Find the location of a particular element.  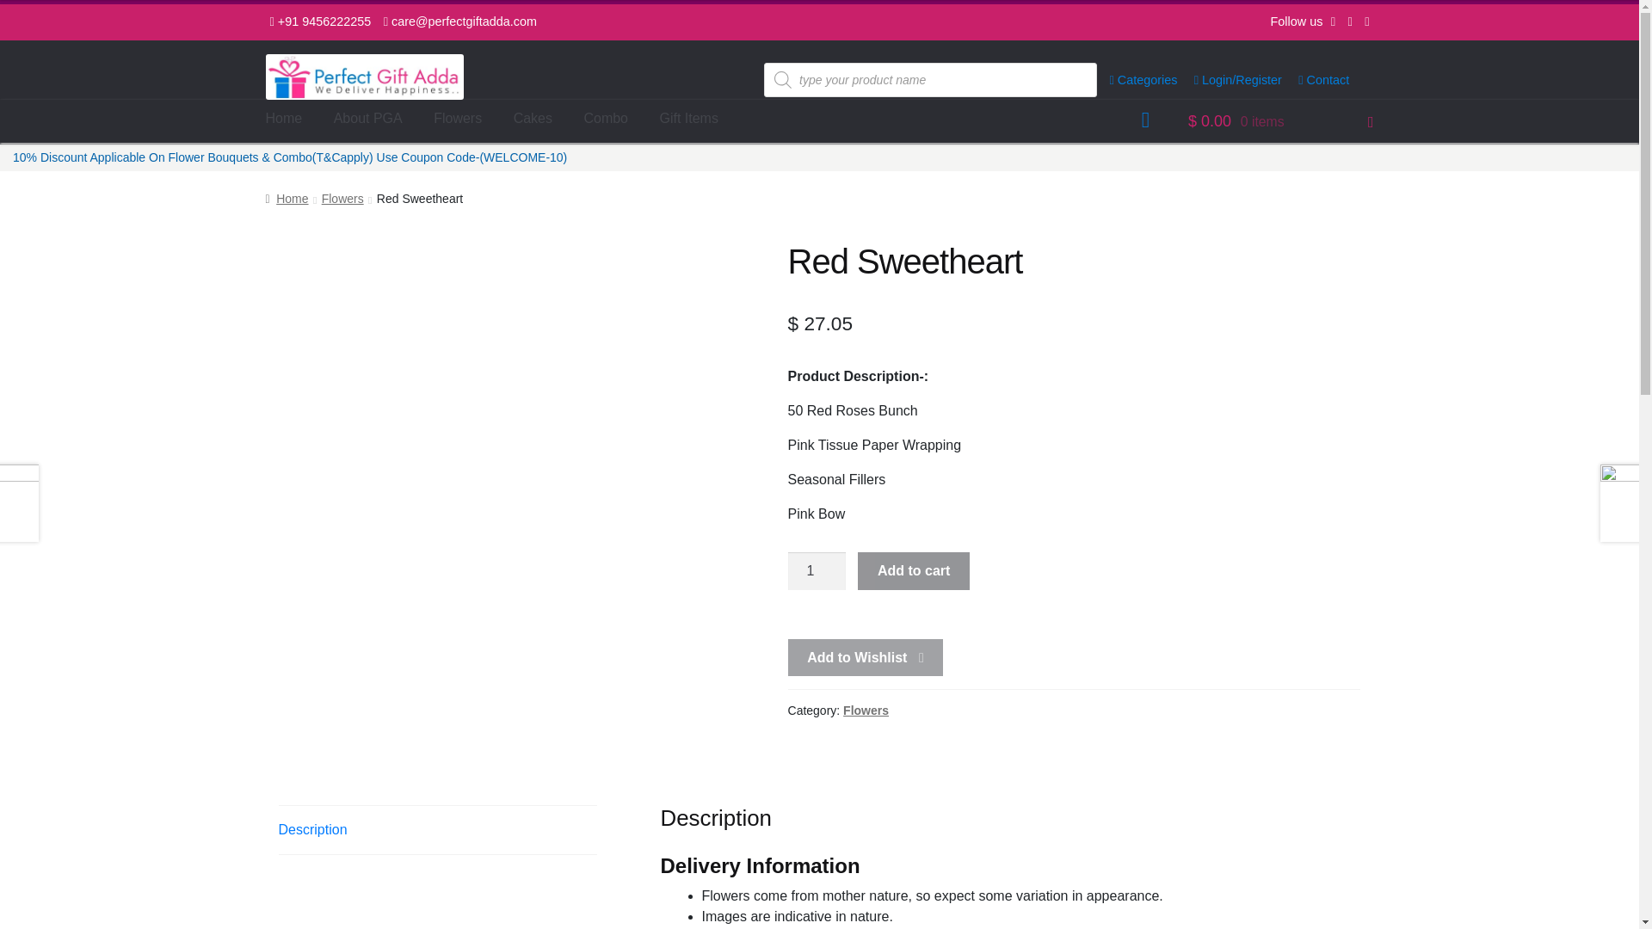

Flowers is located at coordinates (458, 118).